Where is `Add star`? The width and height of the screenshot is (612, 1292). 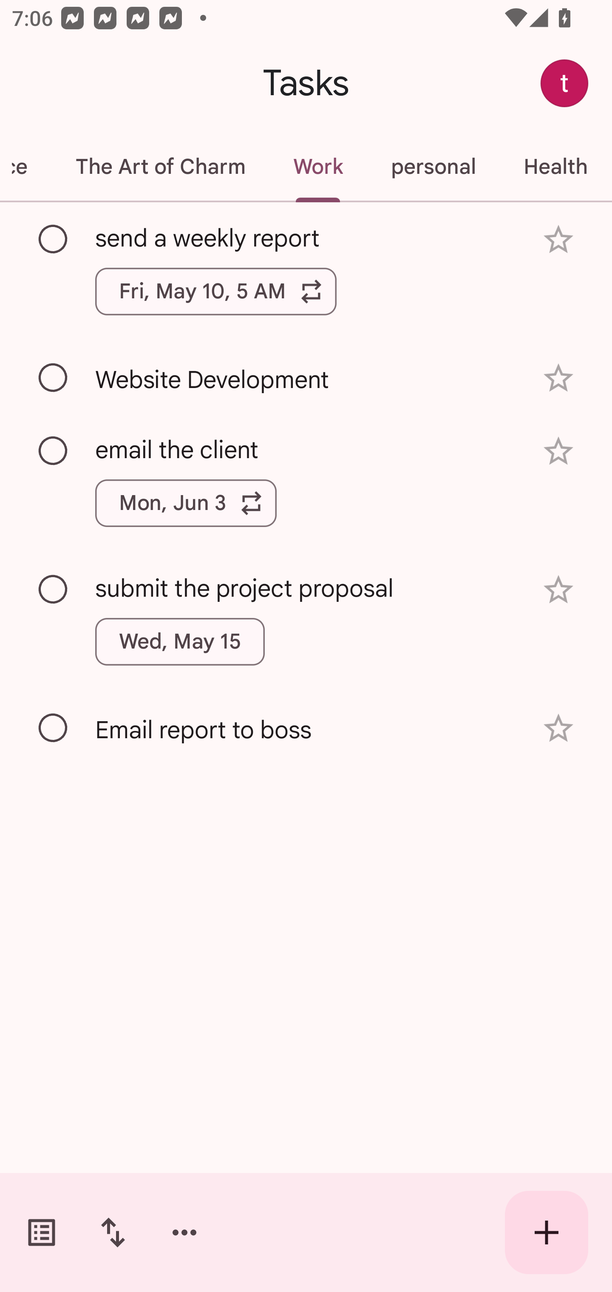 Add star is located at coordinates (558, 377).